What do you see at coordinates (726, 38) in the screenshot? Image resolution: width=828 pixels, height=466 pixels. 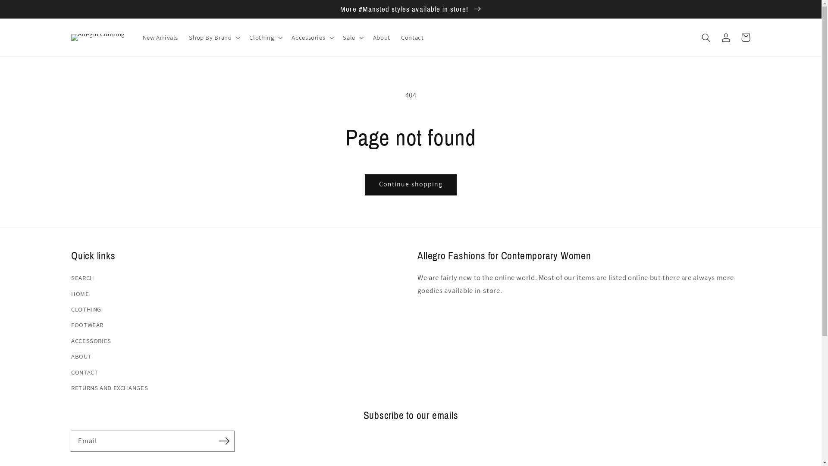 I see `Log in` at bounding box center [726, 38].